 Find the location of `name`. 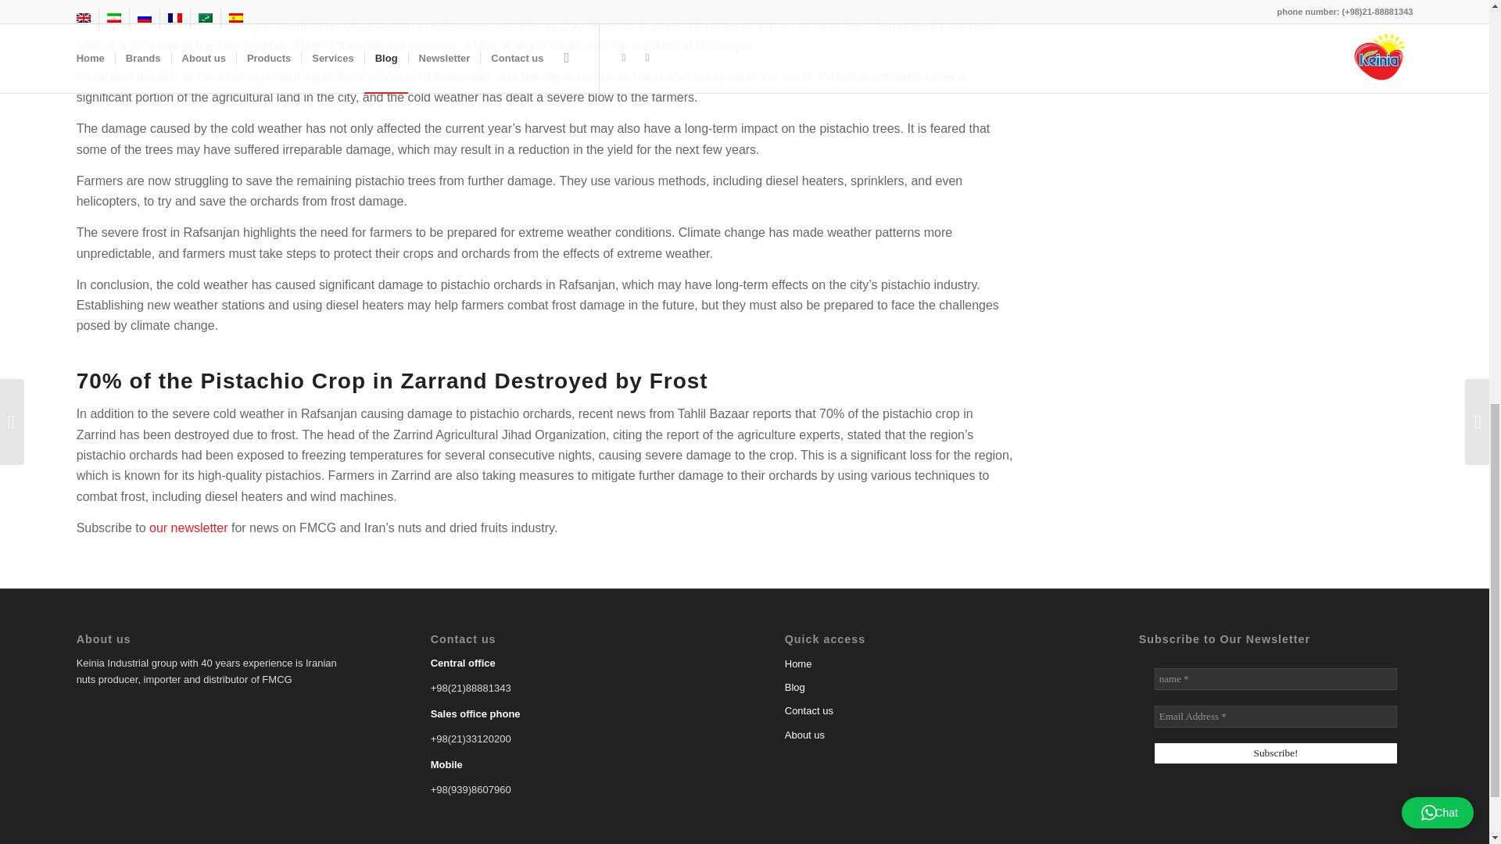

name is located at coordinates (1276, 679).